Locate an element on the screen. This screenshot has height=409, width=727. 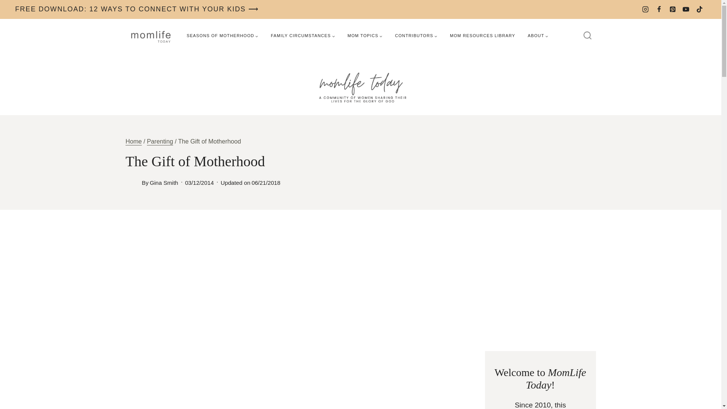
MOM RESOURCES LIBRARY is located at coordinates (482, 36).